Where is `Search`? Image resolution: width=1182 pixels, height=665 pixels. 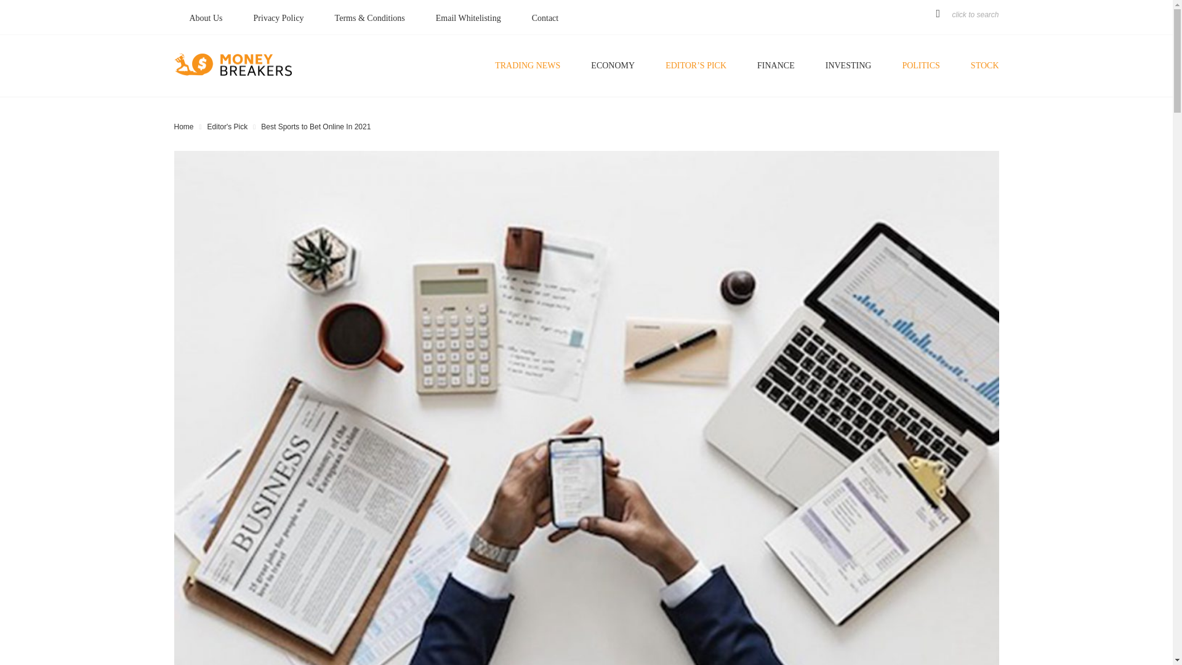
Search is located at coordinates (791, 305).